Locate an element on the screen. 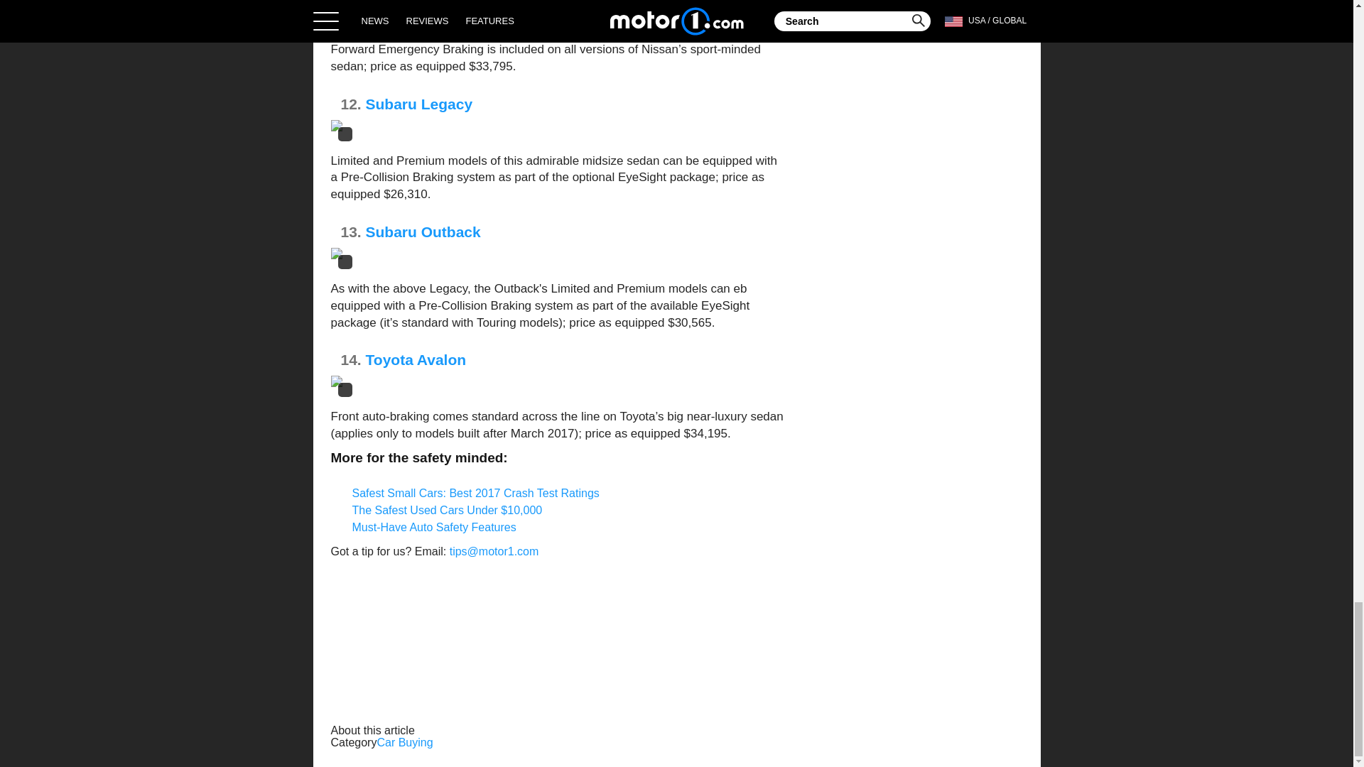 This screenshot has height=767, width=1364. Subaru Outback is located at coordinates (423, 232).